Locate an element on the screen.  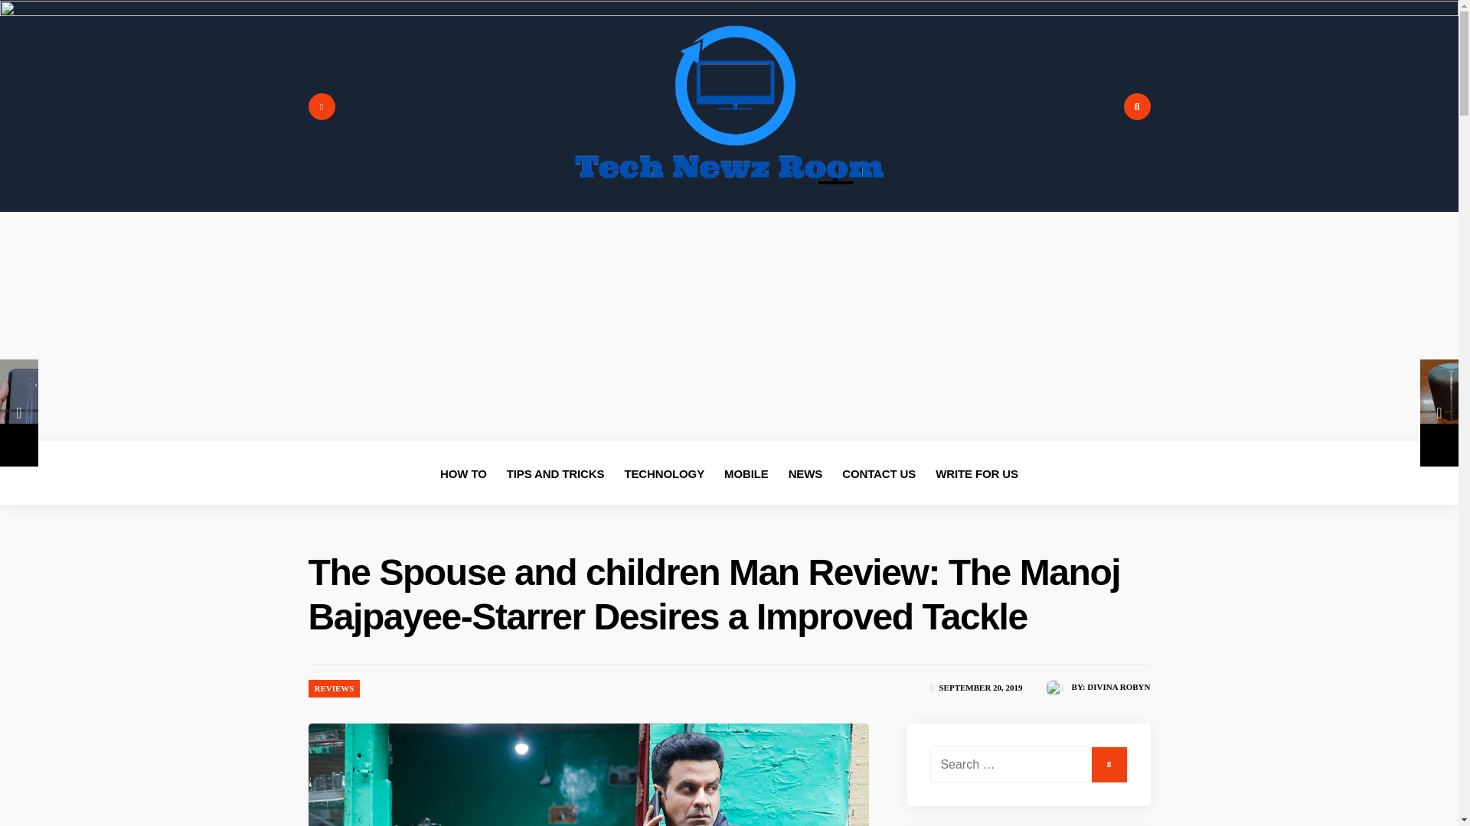
NEWS is located at coordinates (805, 473).